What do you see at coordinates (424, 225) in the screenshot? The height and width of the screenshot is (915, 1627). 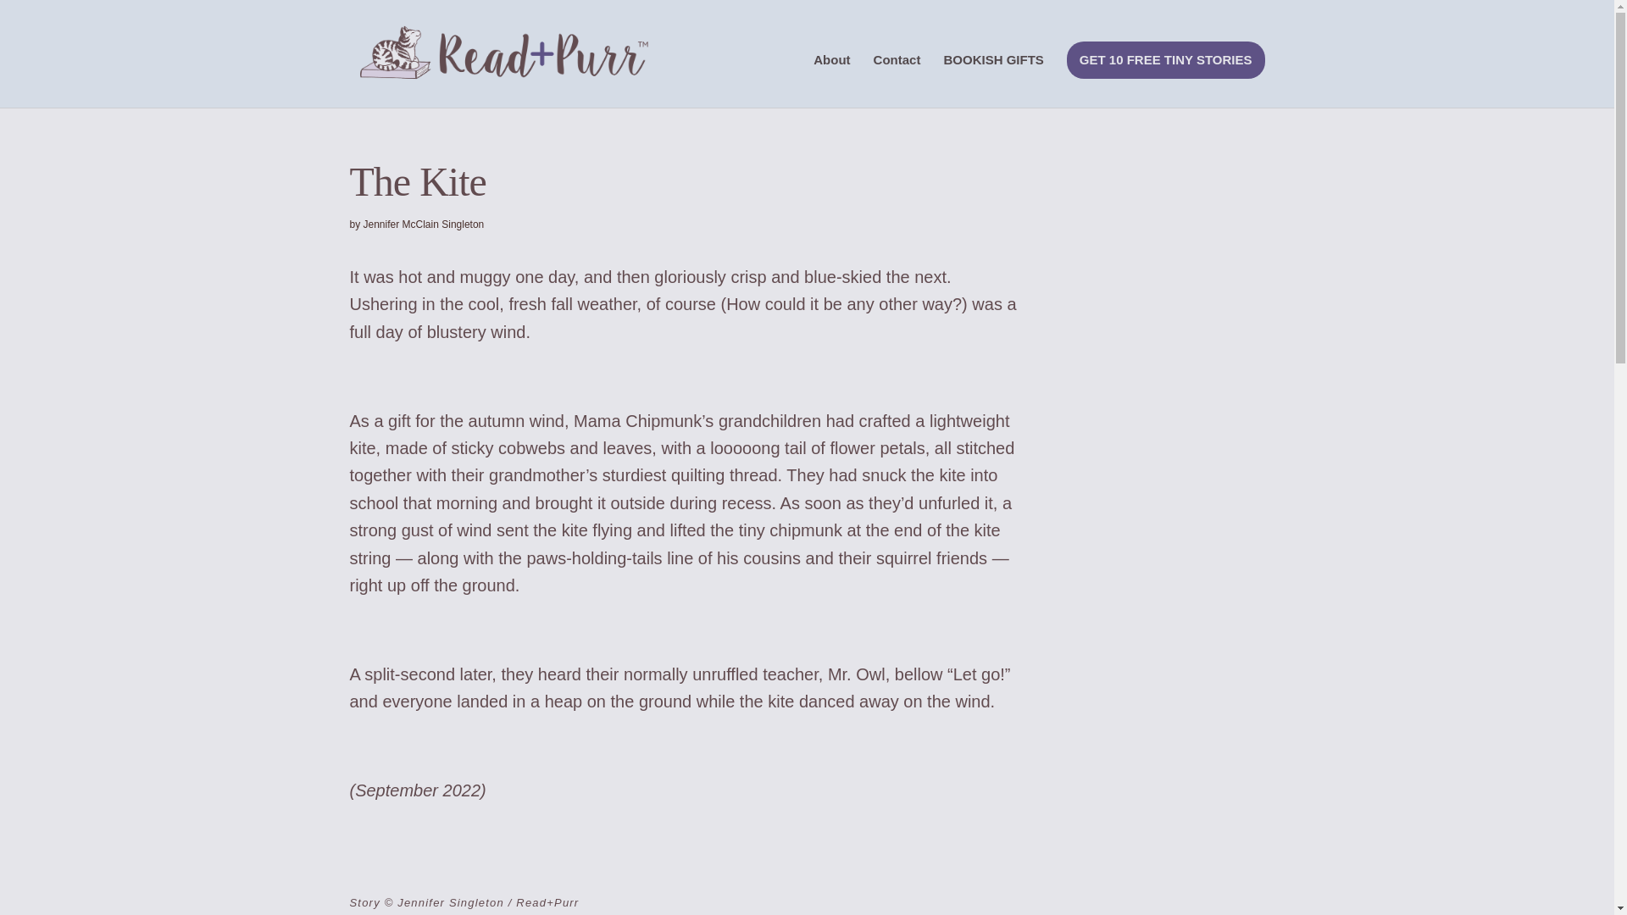 I see `Jennifer McClain Singleton` at bounding box center [424, 225].